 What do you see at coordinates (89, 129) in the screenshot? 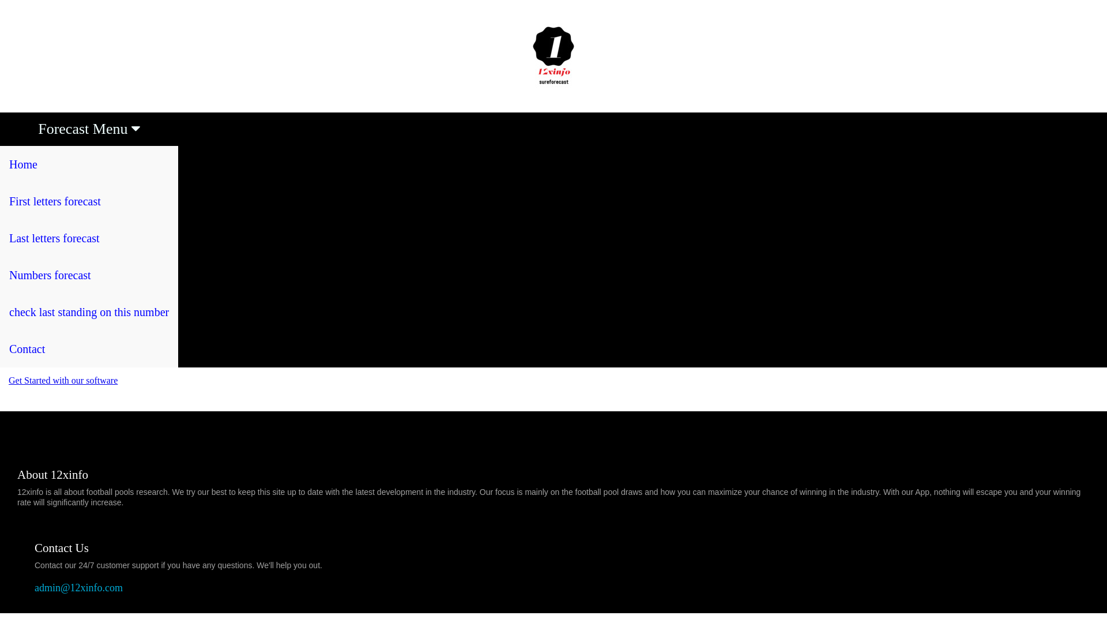
I see `Forecast Menu` at bounding box center [89, 129].